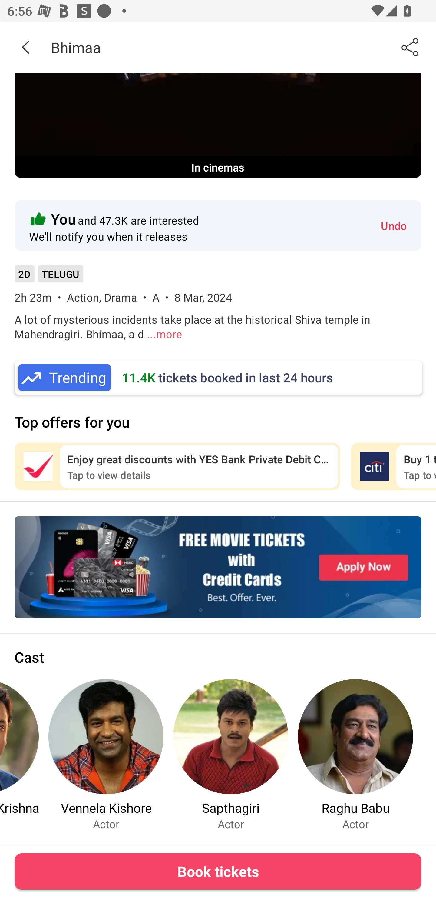 The height and width of the screenshot is (897, 436). I want to click on 2D TELUGU, so click(49, 278).